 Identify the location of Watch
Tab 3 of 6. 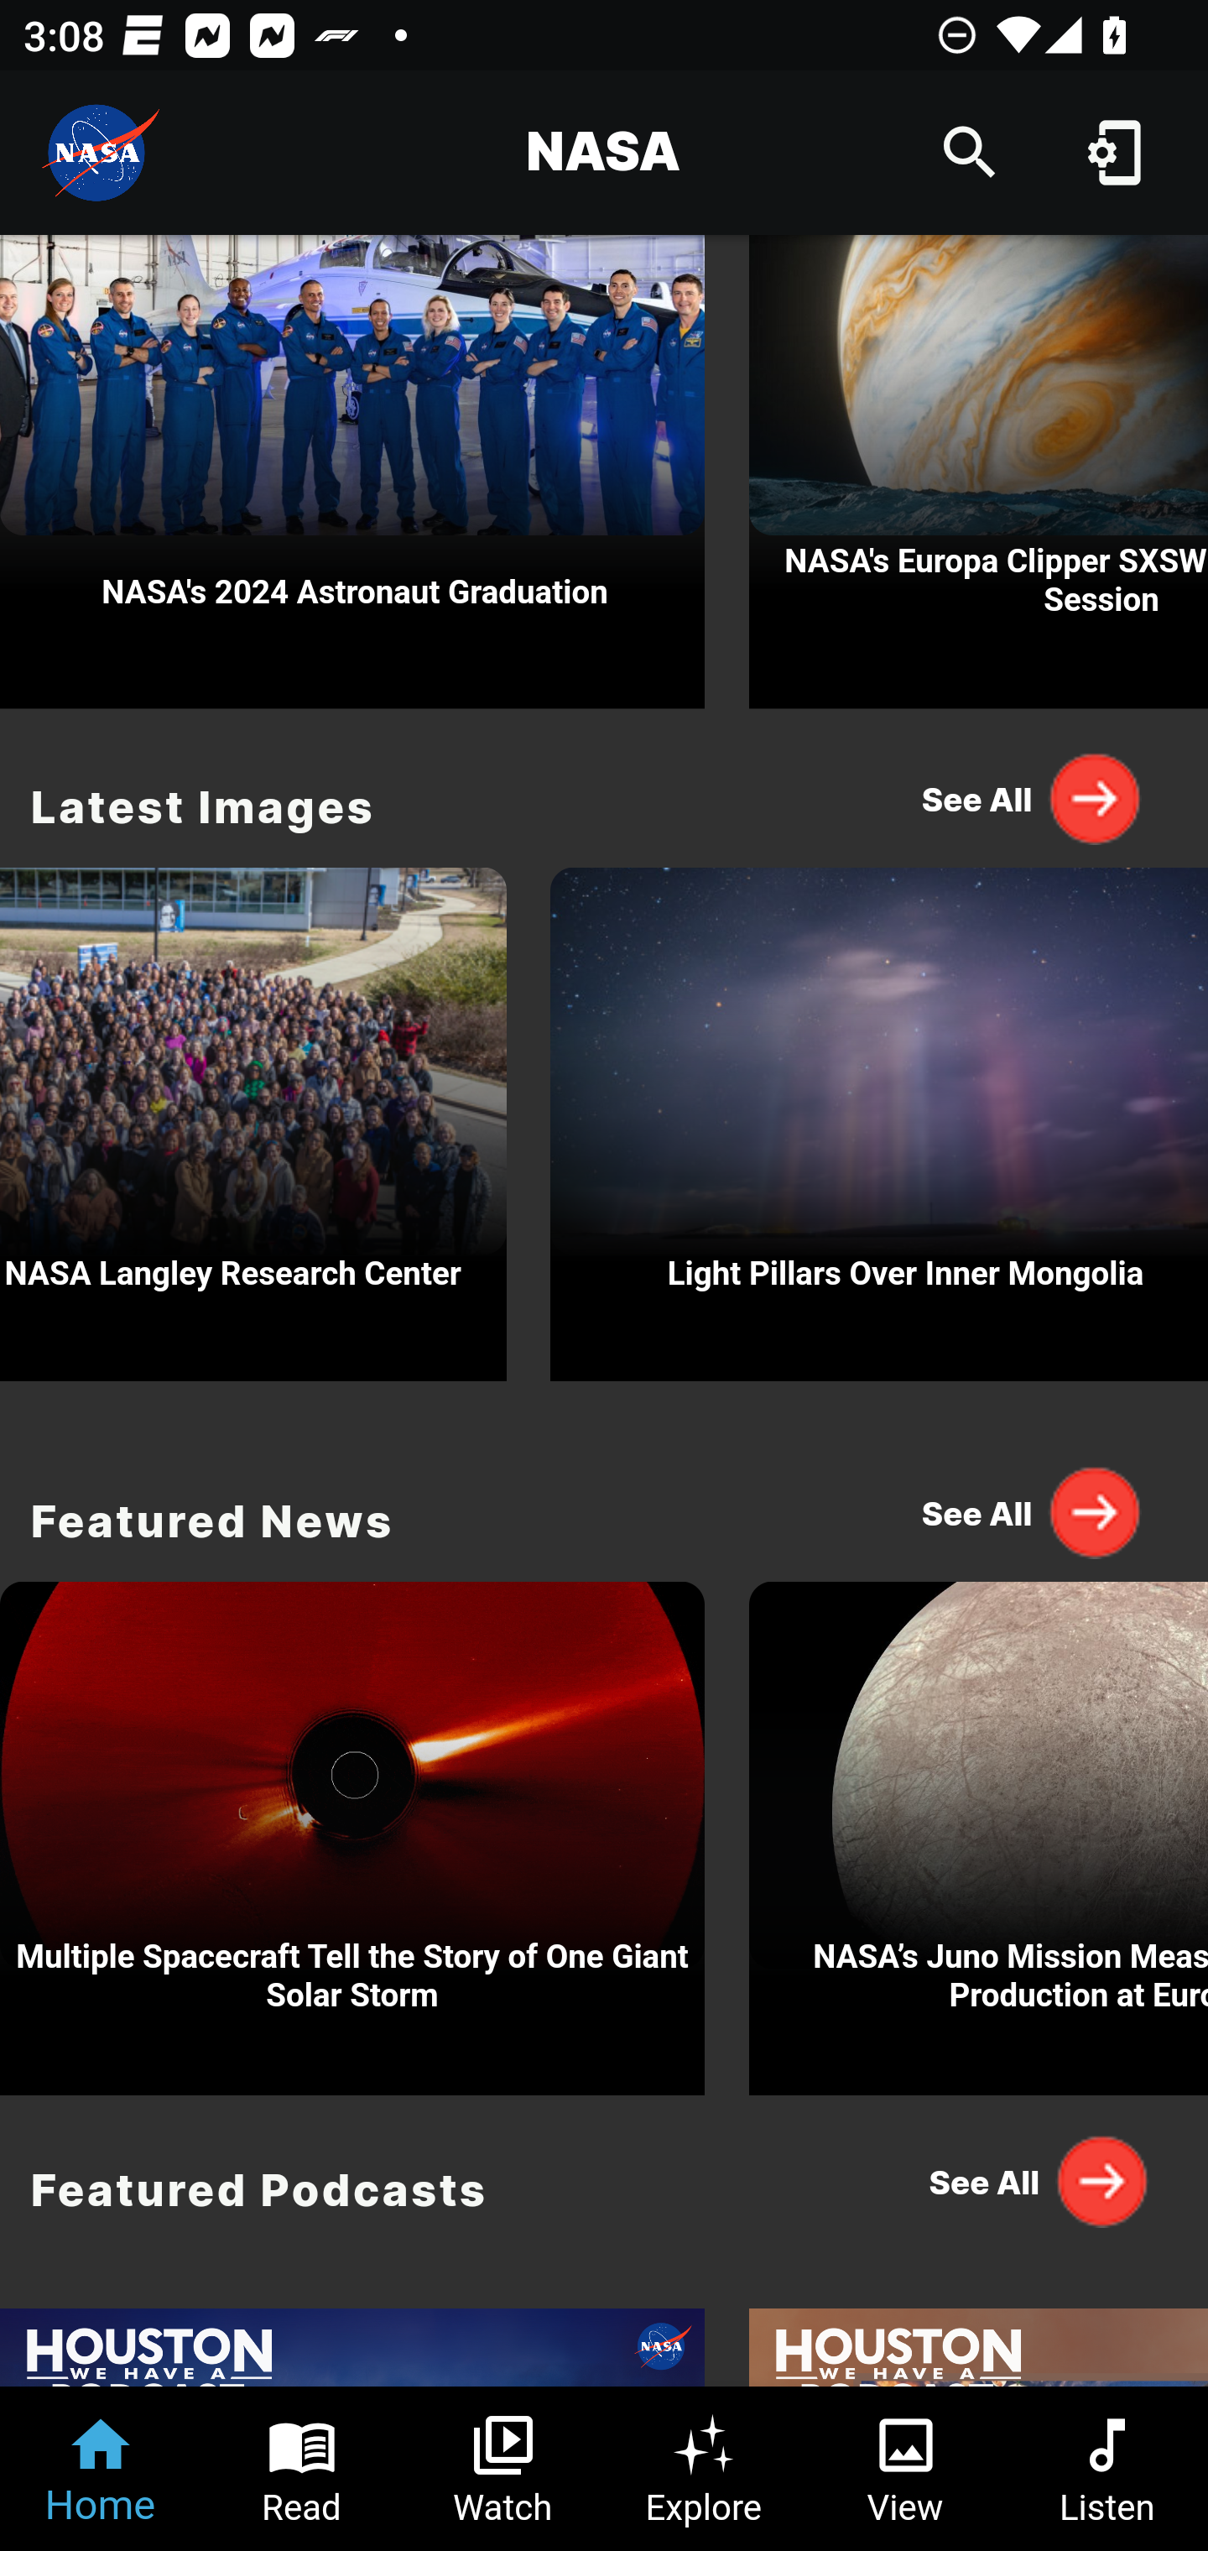
(503, 2469).